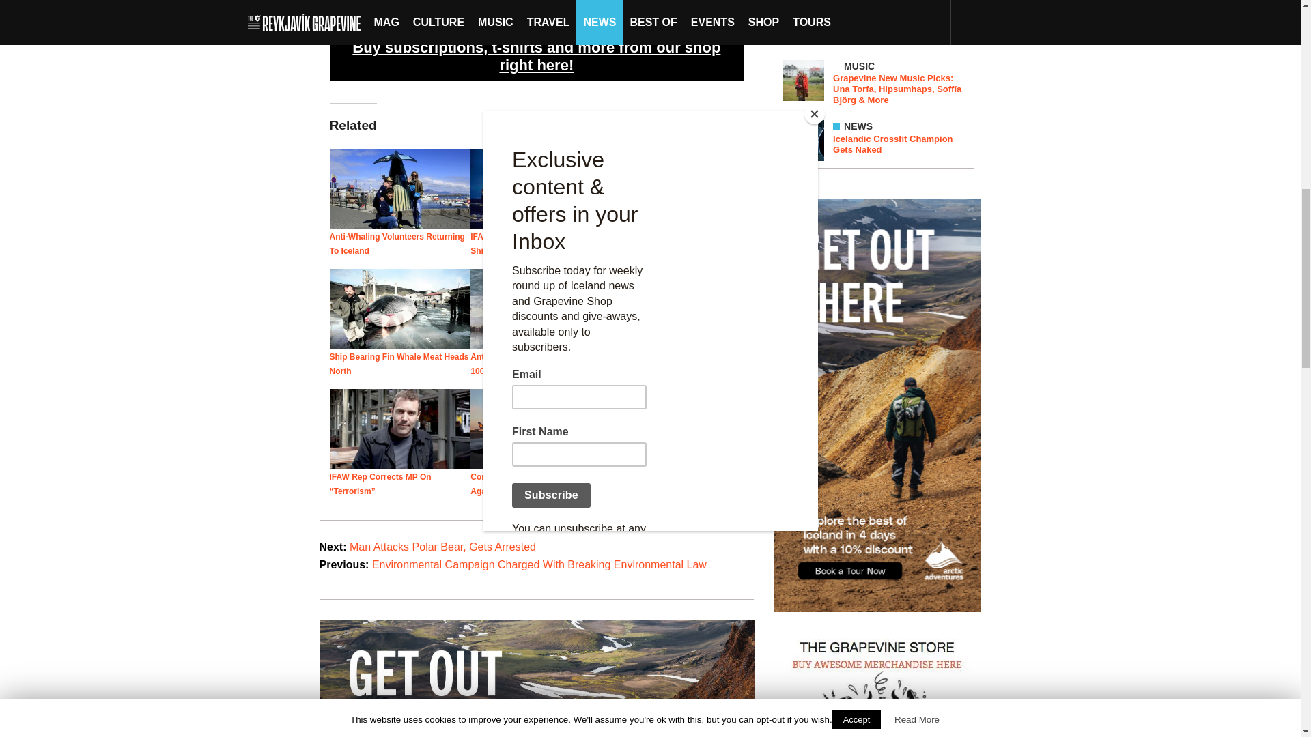 The width and height of the screenshot is (1311, 737). What do you see at coordinates (682, 308) in the screenshot?
I see `Anti-Whaling Campaign Features Prominent Icelanders` at bounding box center [682, 308].